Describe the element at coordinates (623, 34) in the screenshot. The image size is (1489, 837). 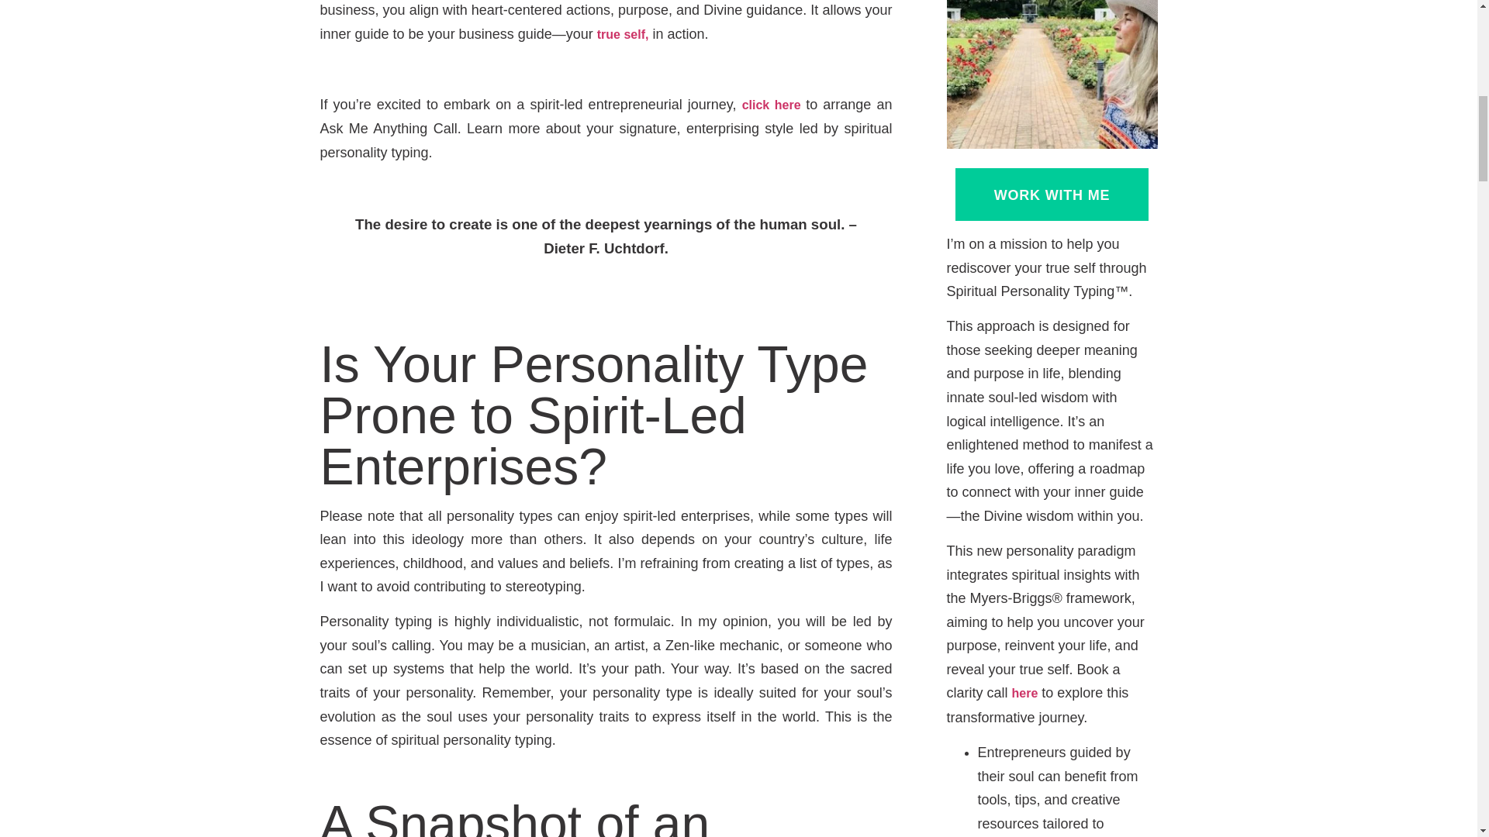
I see `true self,` at that location.